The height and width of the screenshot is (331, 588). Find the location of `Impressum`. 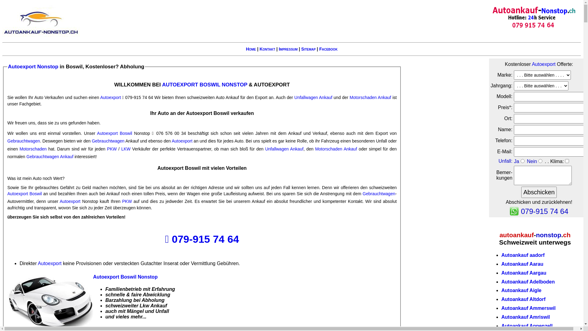

Impressum is located at coordinates (288, 49).